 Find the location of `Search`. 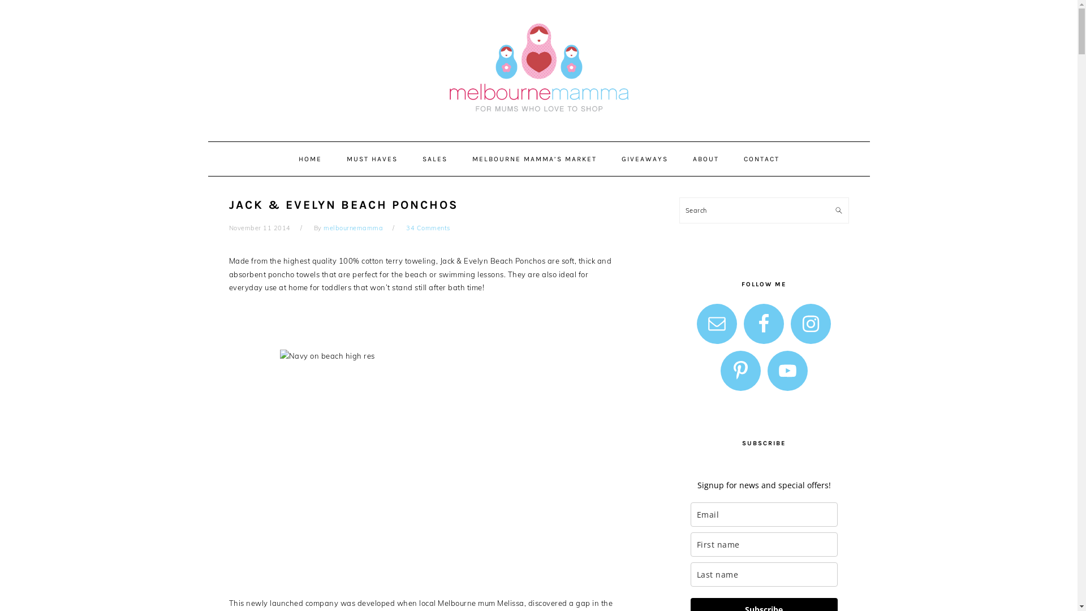

Search is located at coordinates (842, 204).